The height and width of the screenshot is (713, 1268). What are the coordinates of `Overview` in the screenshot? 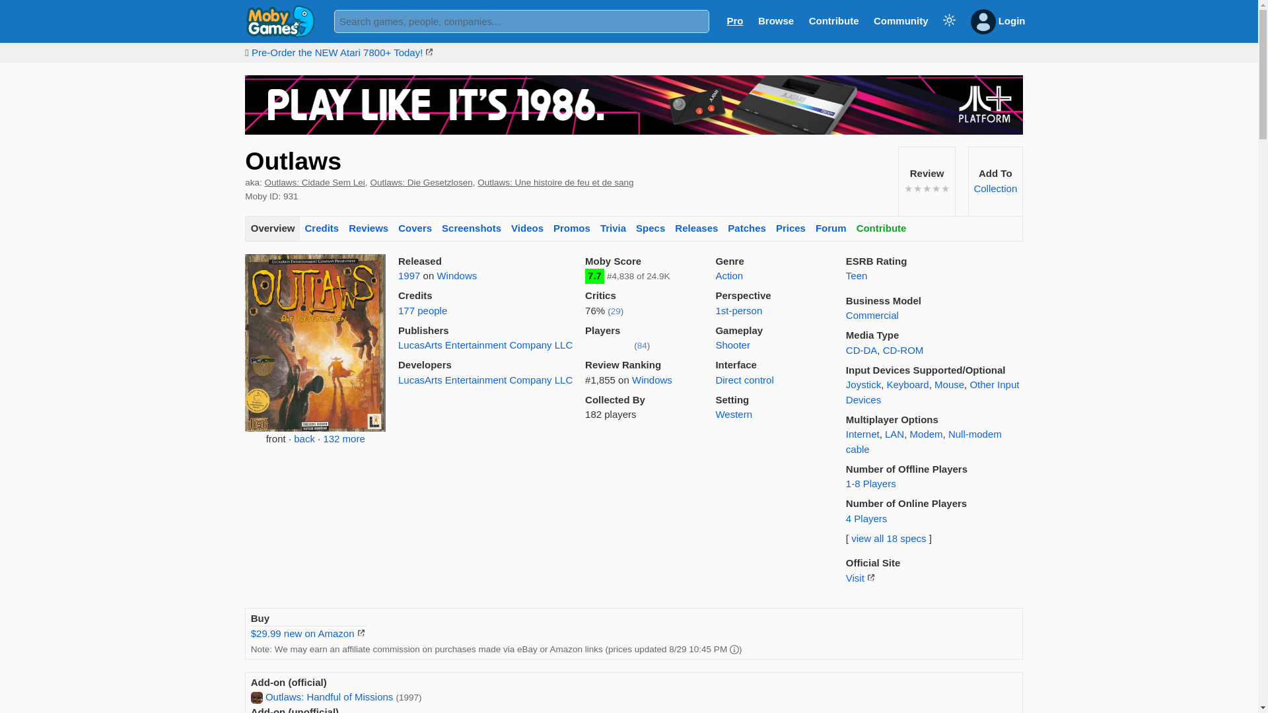 It's located at (272, 230).